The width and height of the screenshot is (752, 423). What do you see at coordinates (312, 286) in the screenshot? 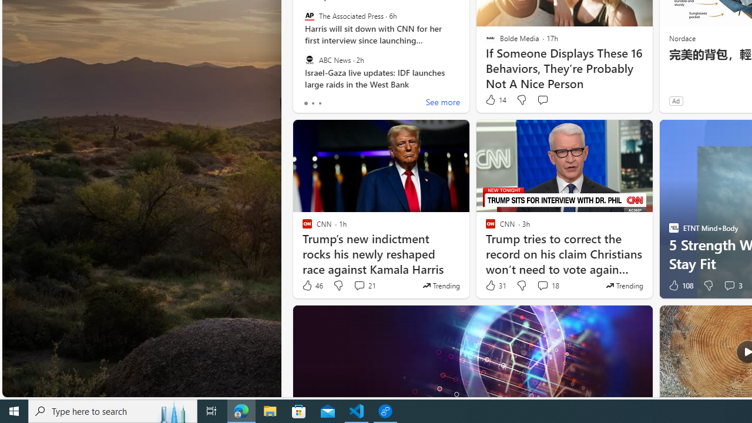
I see `46 Like` at bounding box center [312, 286].